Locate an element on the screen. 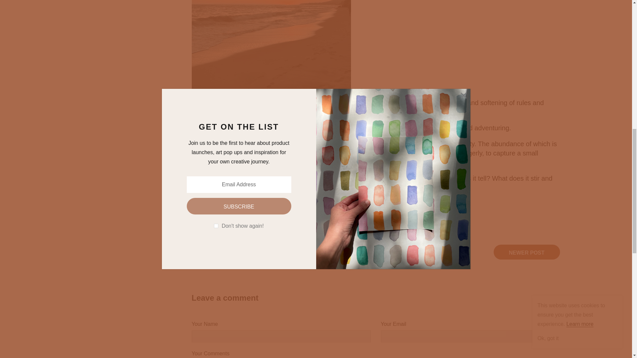  OLDER POST is located at coordinates (225, 252).